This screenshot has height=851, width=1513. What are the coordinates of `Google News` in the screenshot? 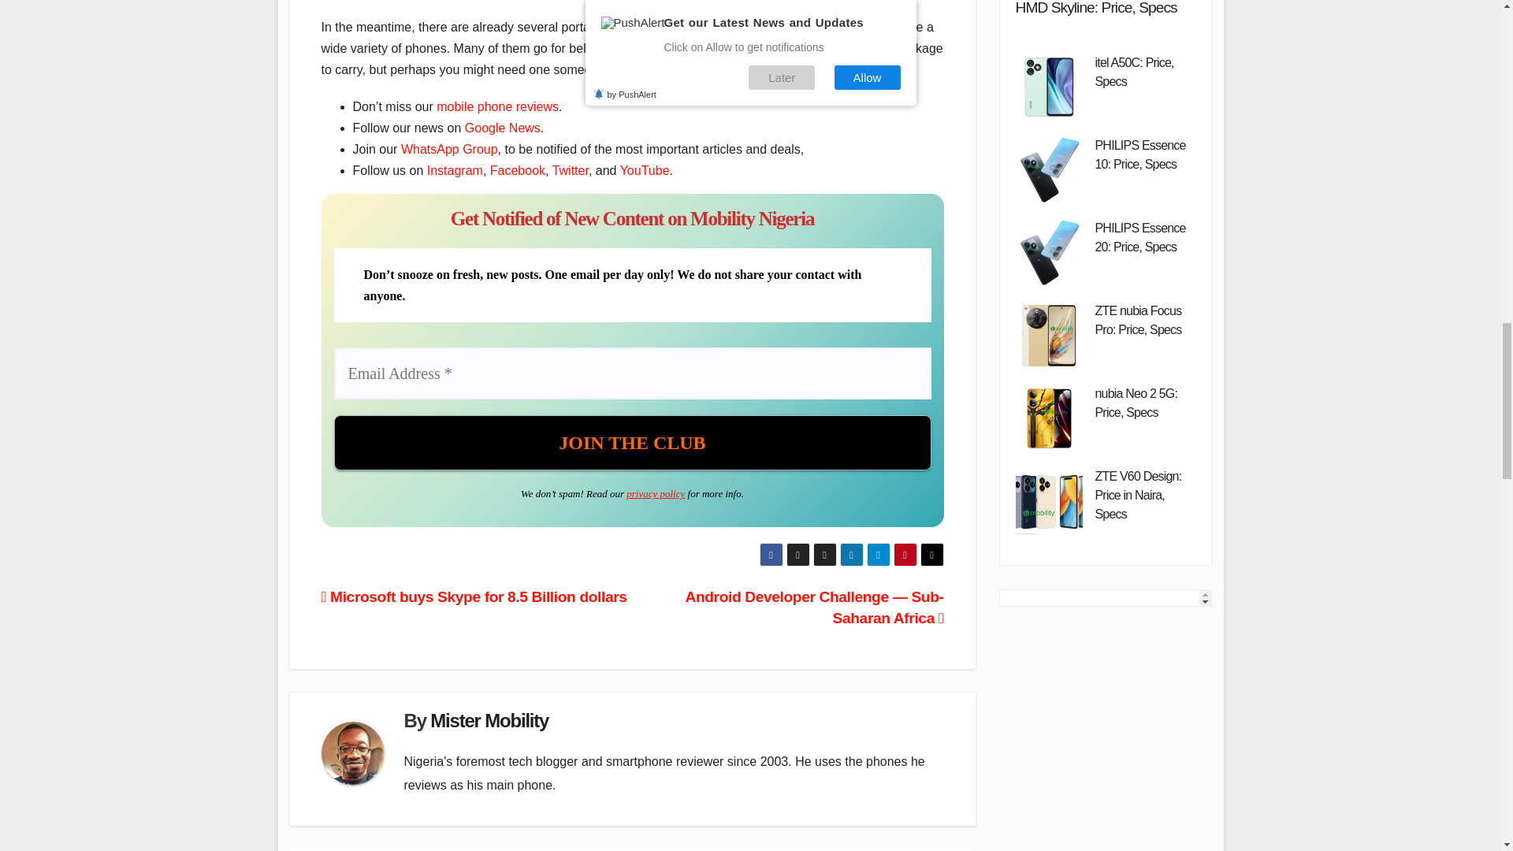 It's located at (502, 128).